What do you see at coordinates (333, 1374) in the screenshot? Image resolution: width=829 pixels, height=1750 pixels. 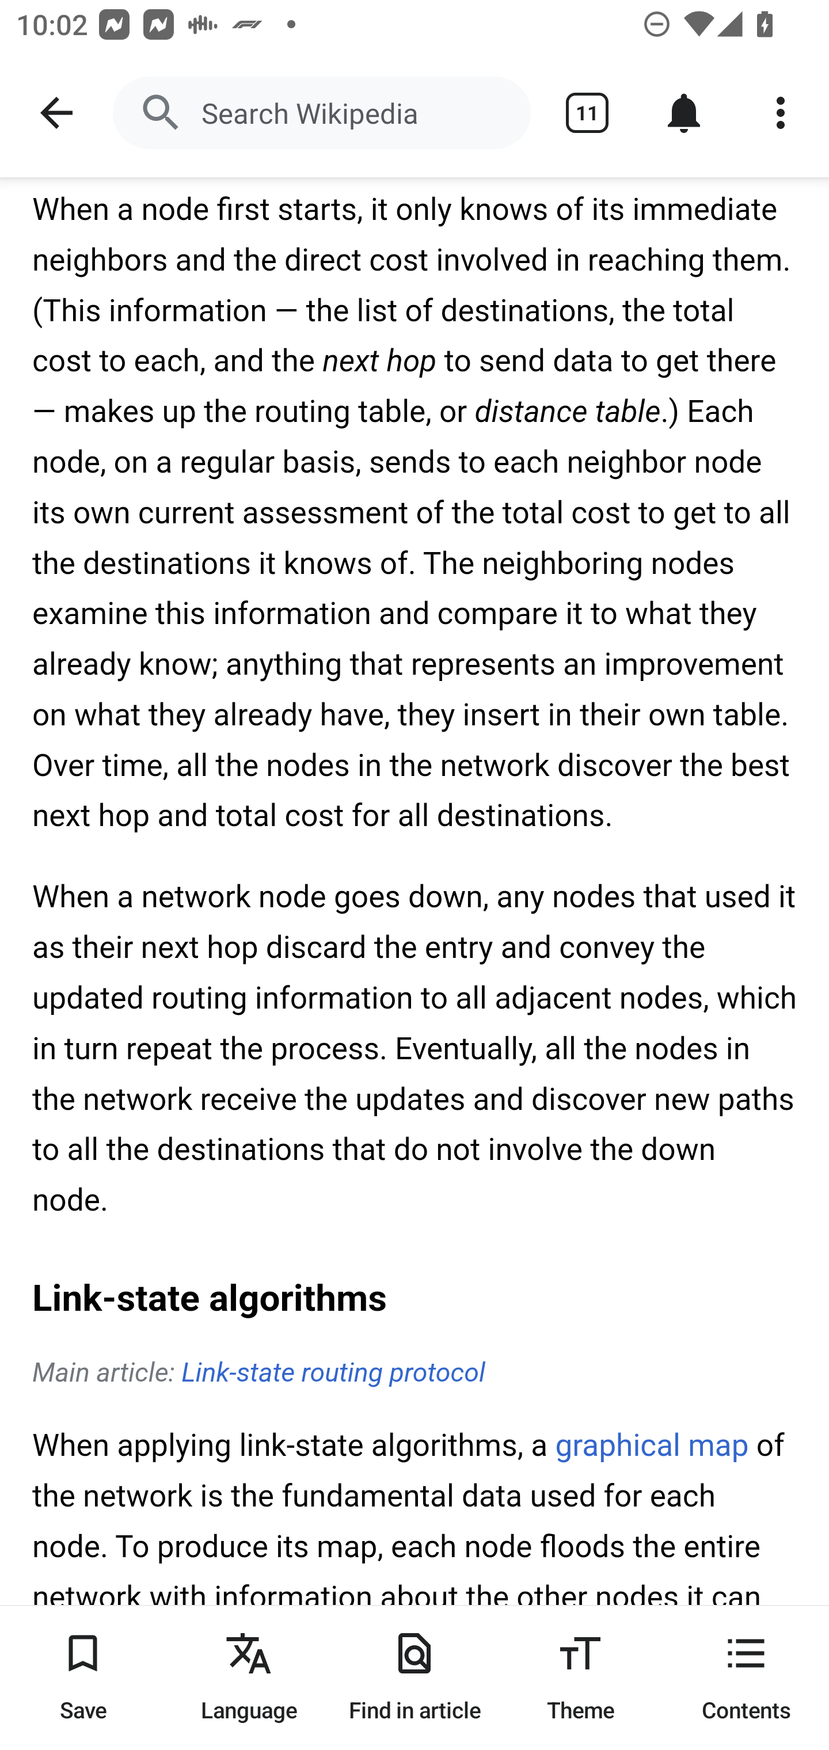 I see `Link-state routing protocol` at bounding box center [333, 1374].